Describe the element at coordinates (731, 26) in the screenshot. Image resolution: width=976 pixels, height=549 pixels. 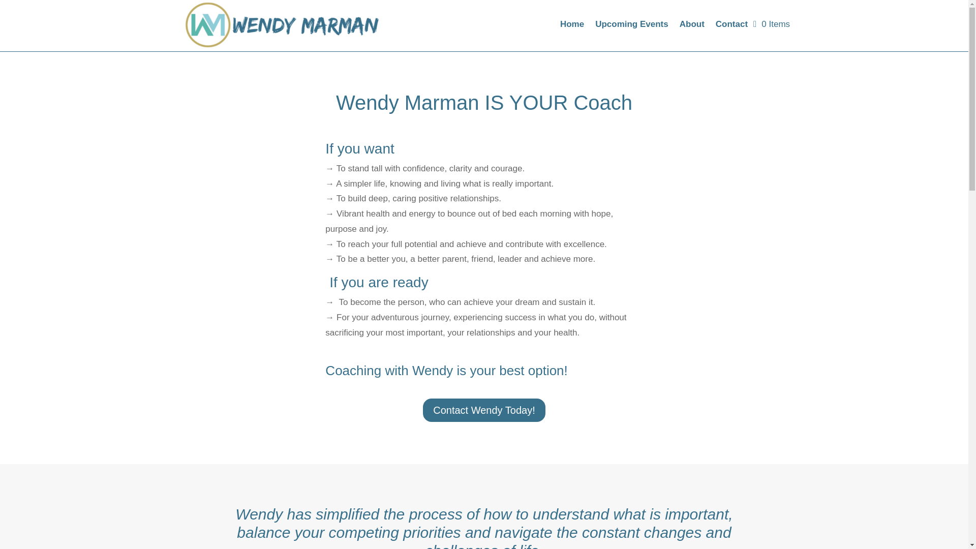
I see `Contact` at that location.